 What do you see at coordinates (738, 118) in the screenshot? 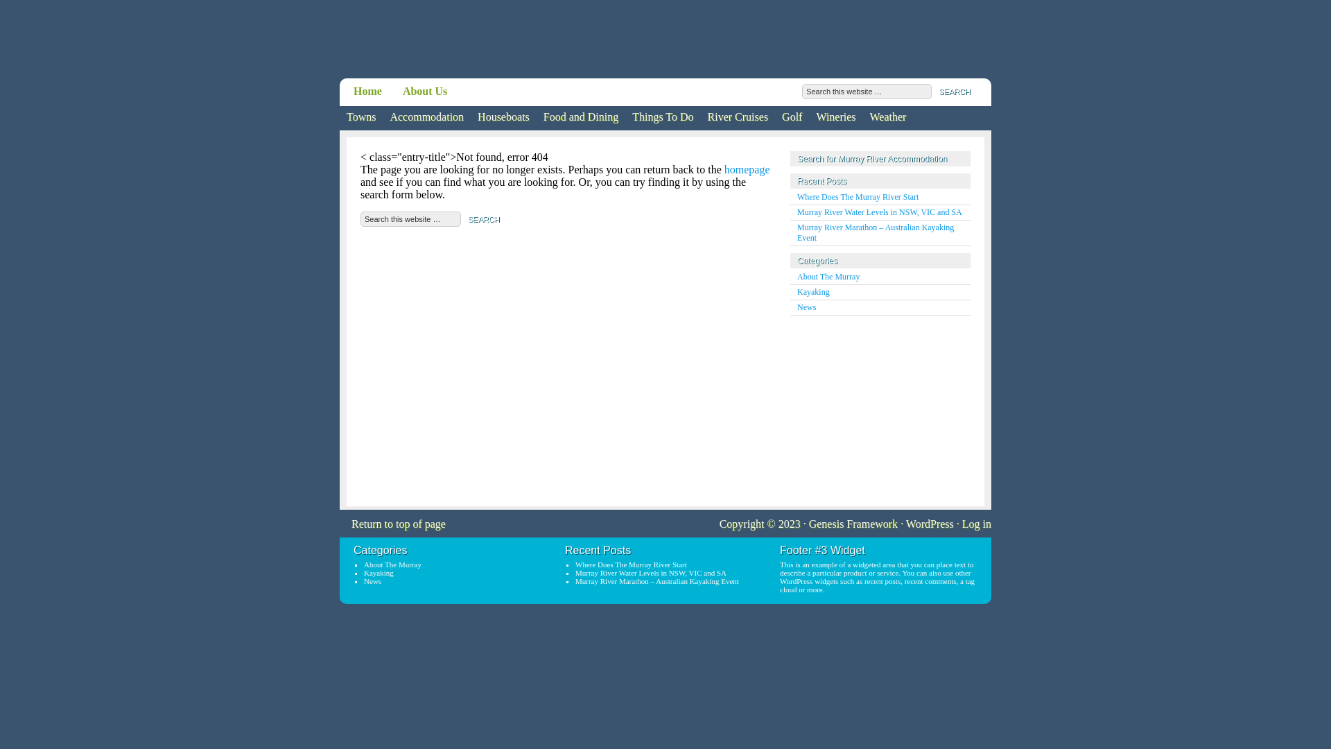
I see `River Cruises` at bounding box center [738, 118].